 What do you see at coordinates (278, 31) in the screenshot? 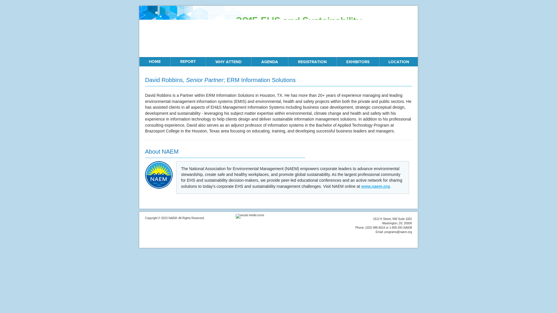
I see `Home` at bounding box center [278, 31].